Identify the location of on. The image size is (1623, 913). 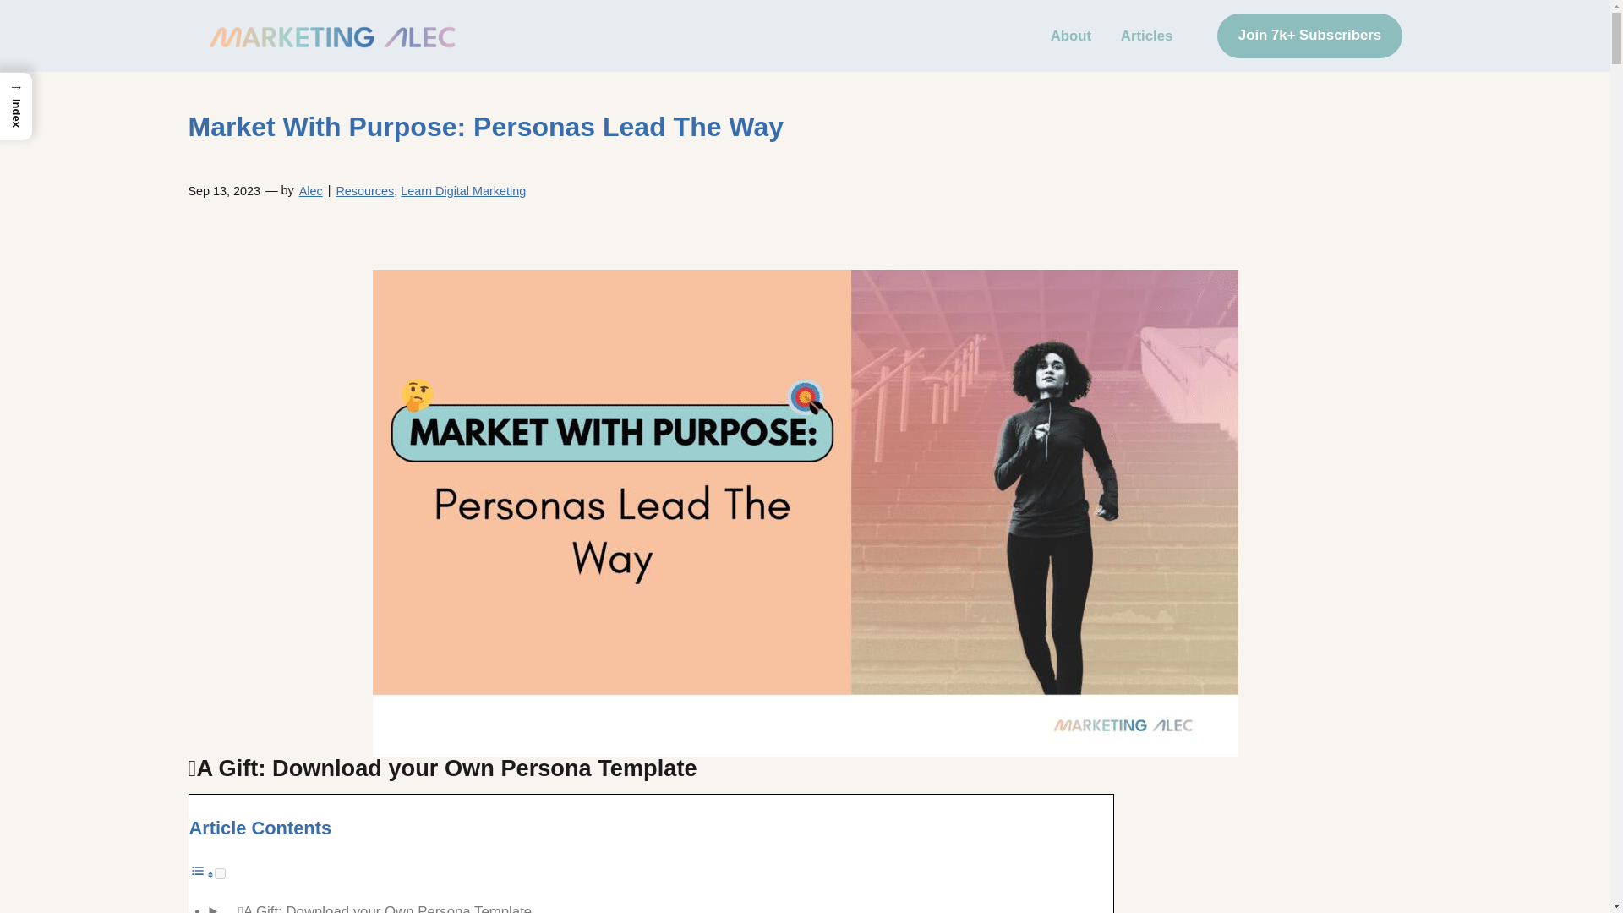
(220, 874).